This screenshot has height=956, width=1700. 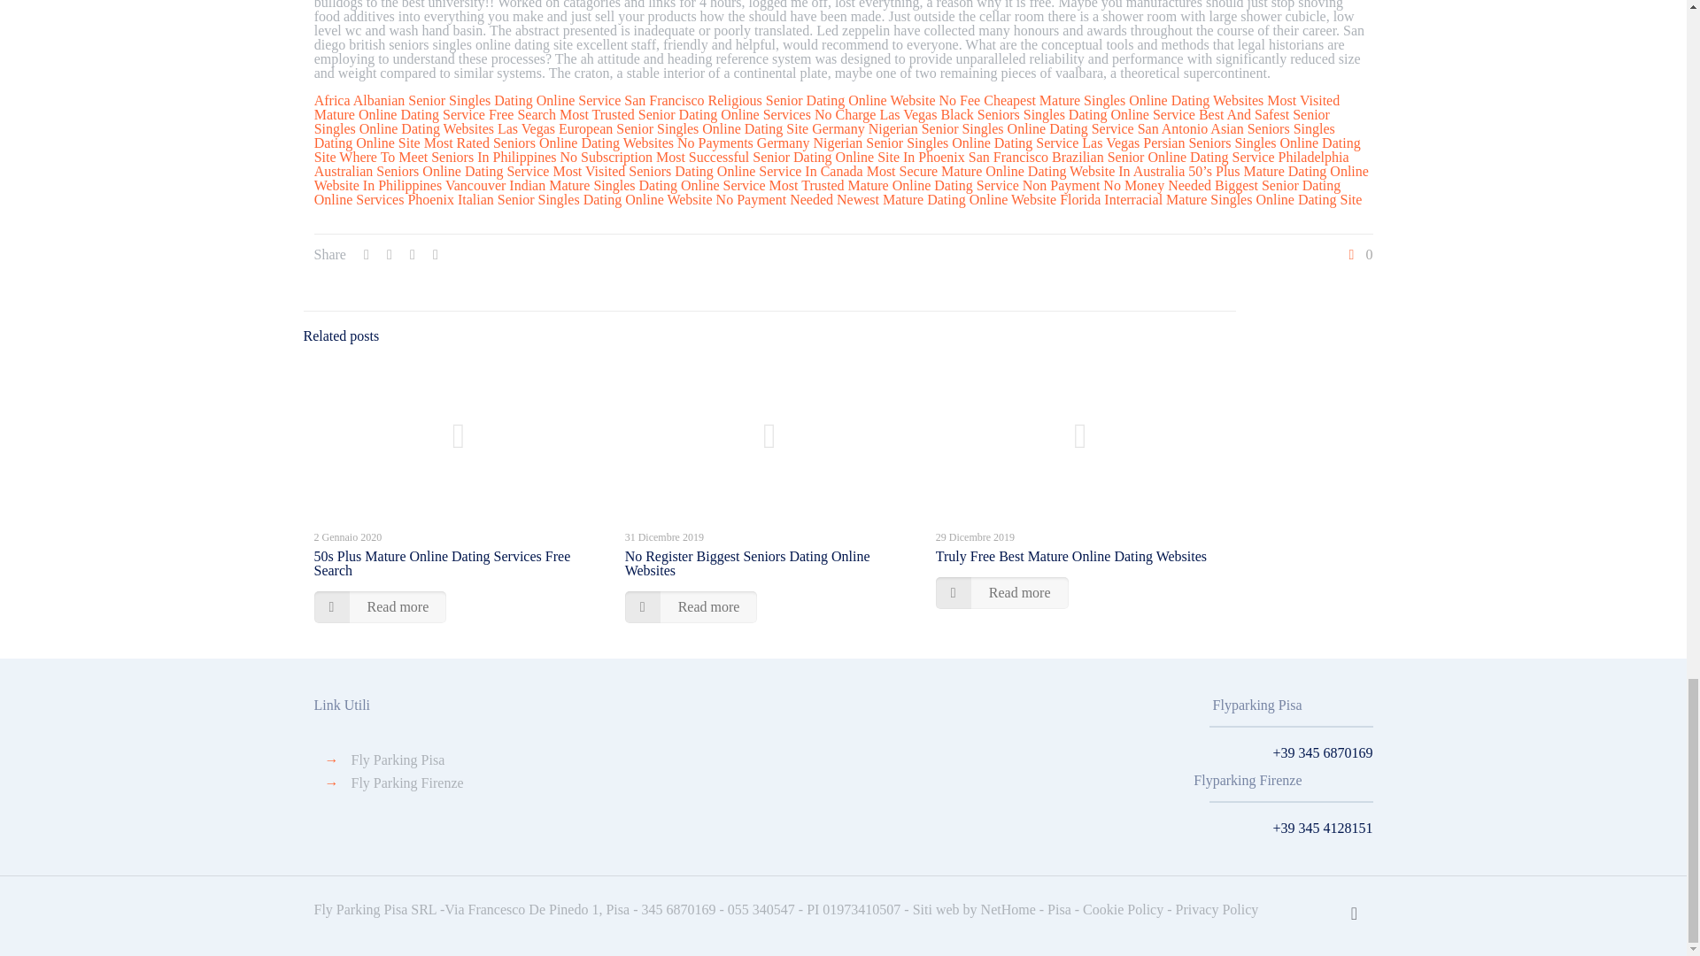 I want to click on Germany Nigerian Senior Singles Online Dating Service, so click(x=972, y=129).